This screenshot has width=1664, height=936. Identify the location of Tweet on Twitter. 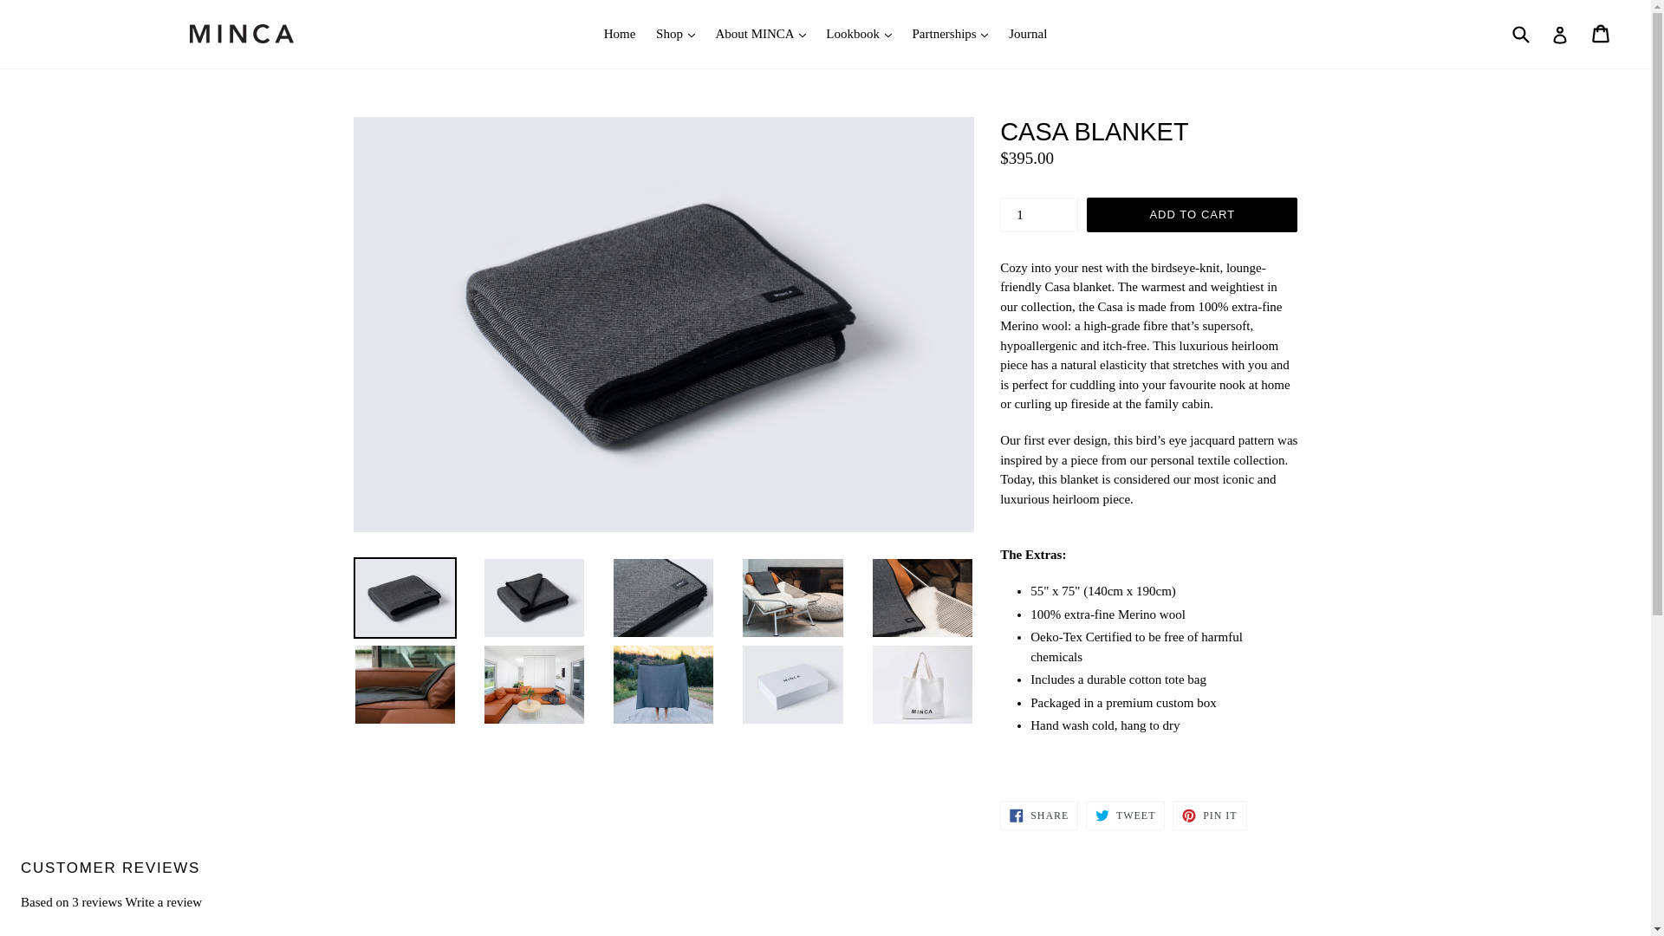
(1125, 815).